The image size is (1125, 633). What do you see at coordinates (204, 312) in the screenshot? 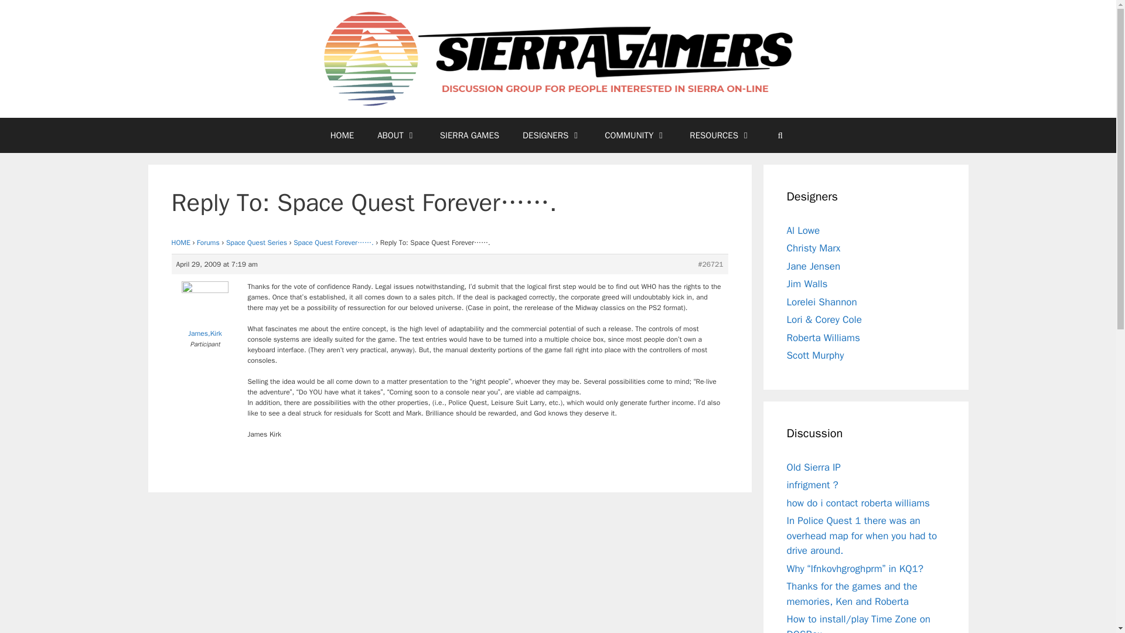
I see `View James,Kirk's profile` at bounding box center [204, 312].